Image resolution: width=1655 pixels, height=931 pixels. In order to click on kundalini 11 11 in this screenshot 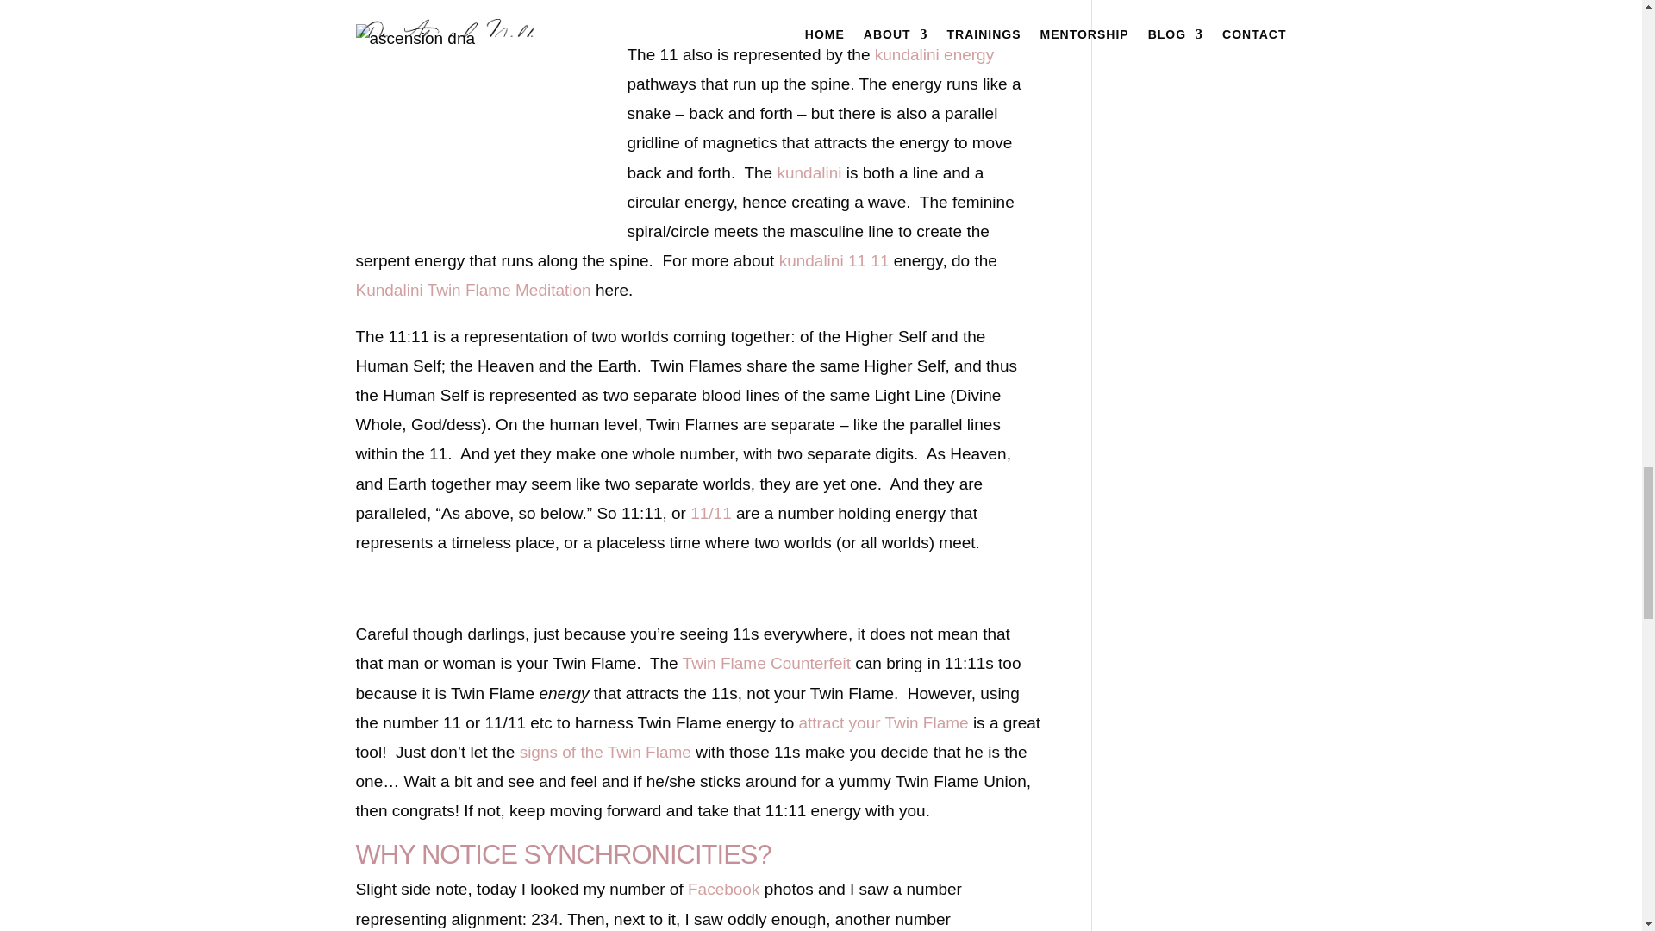, I will do `click(834, 260)`.